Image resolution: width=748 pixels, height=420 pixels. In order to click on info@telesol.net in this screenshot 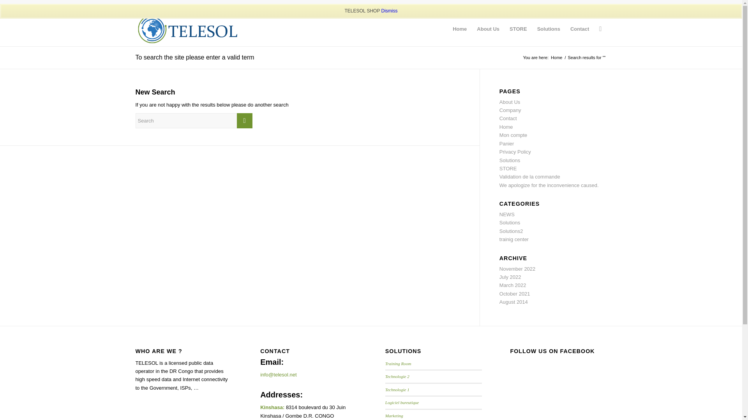, I will do `click(278, 375)`.